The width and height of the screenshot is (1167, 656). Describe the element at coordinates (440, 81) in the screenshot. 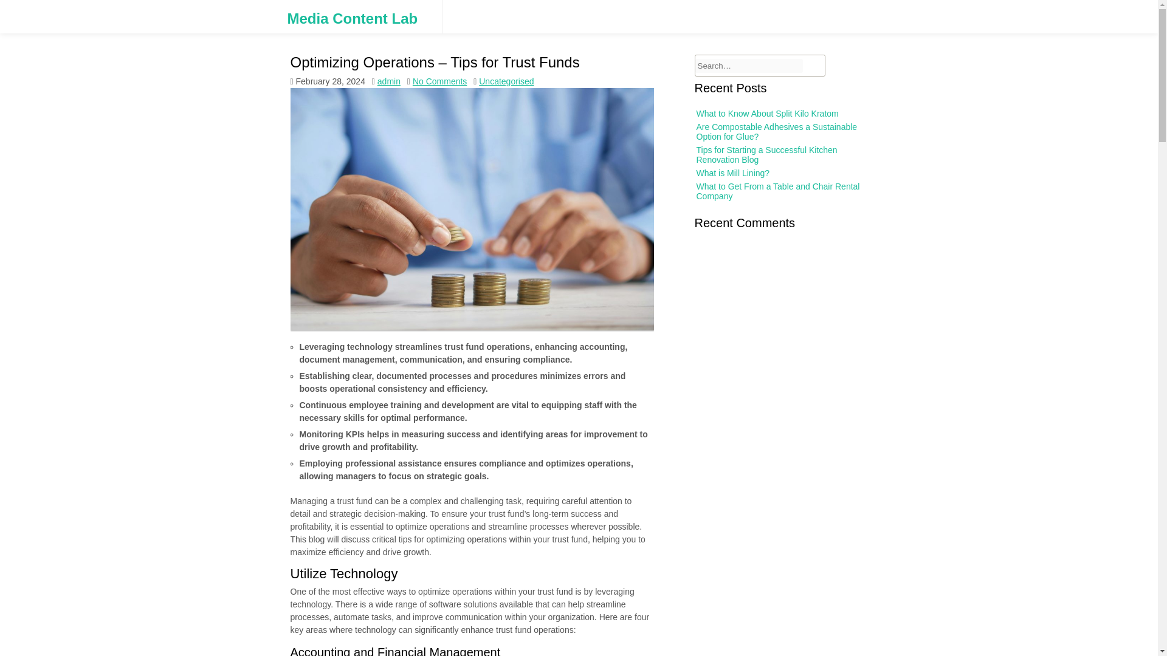

I see `No Comments` at that location.